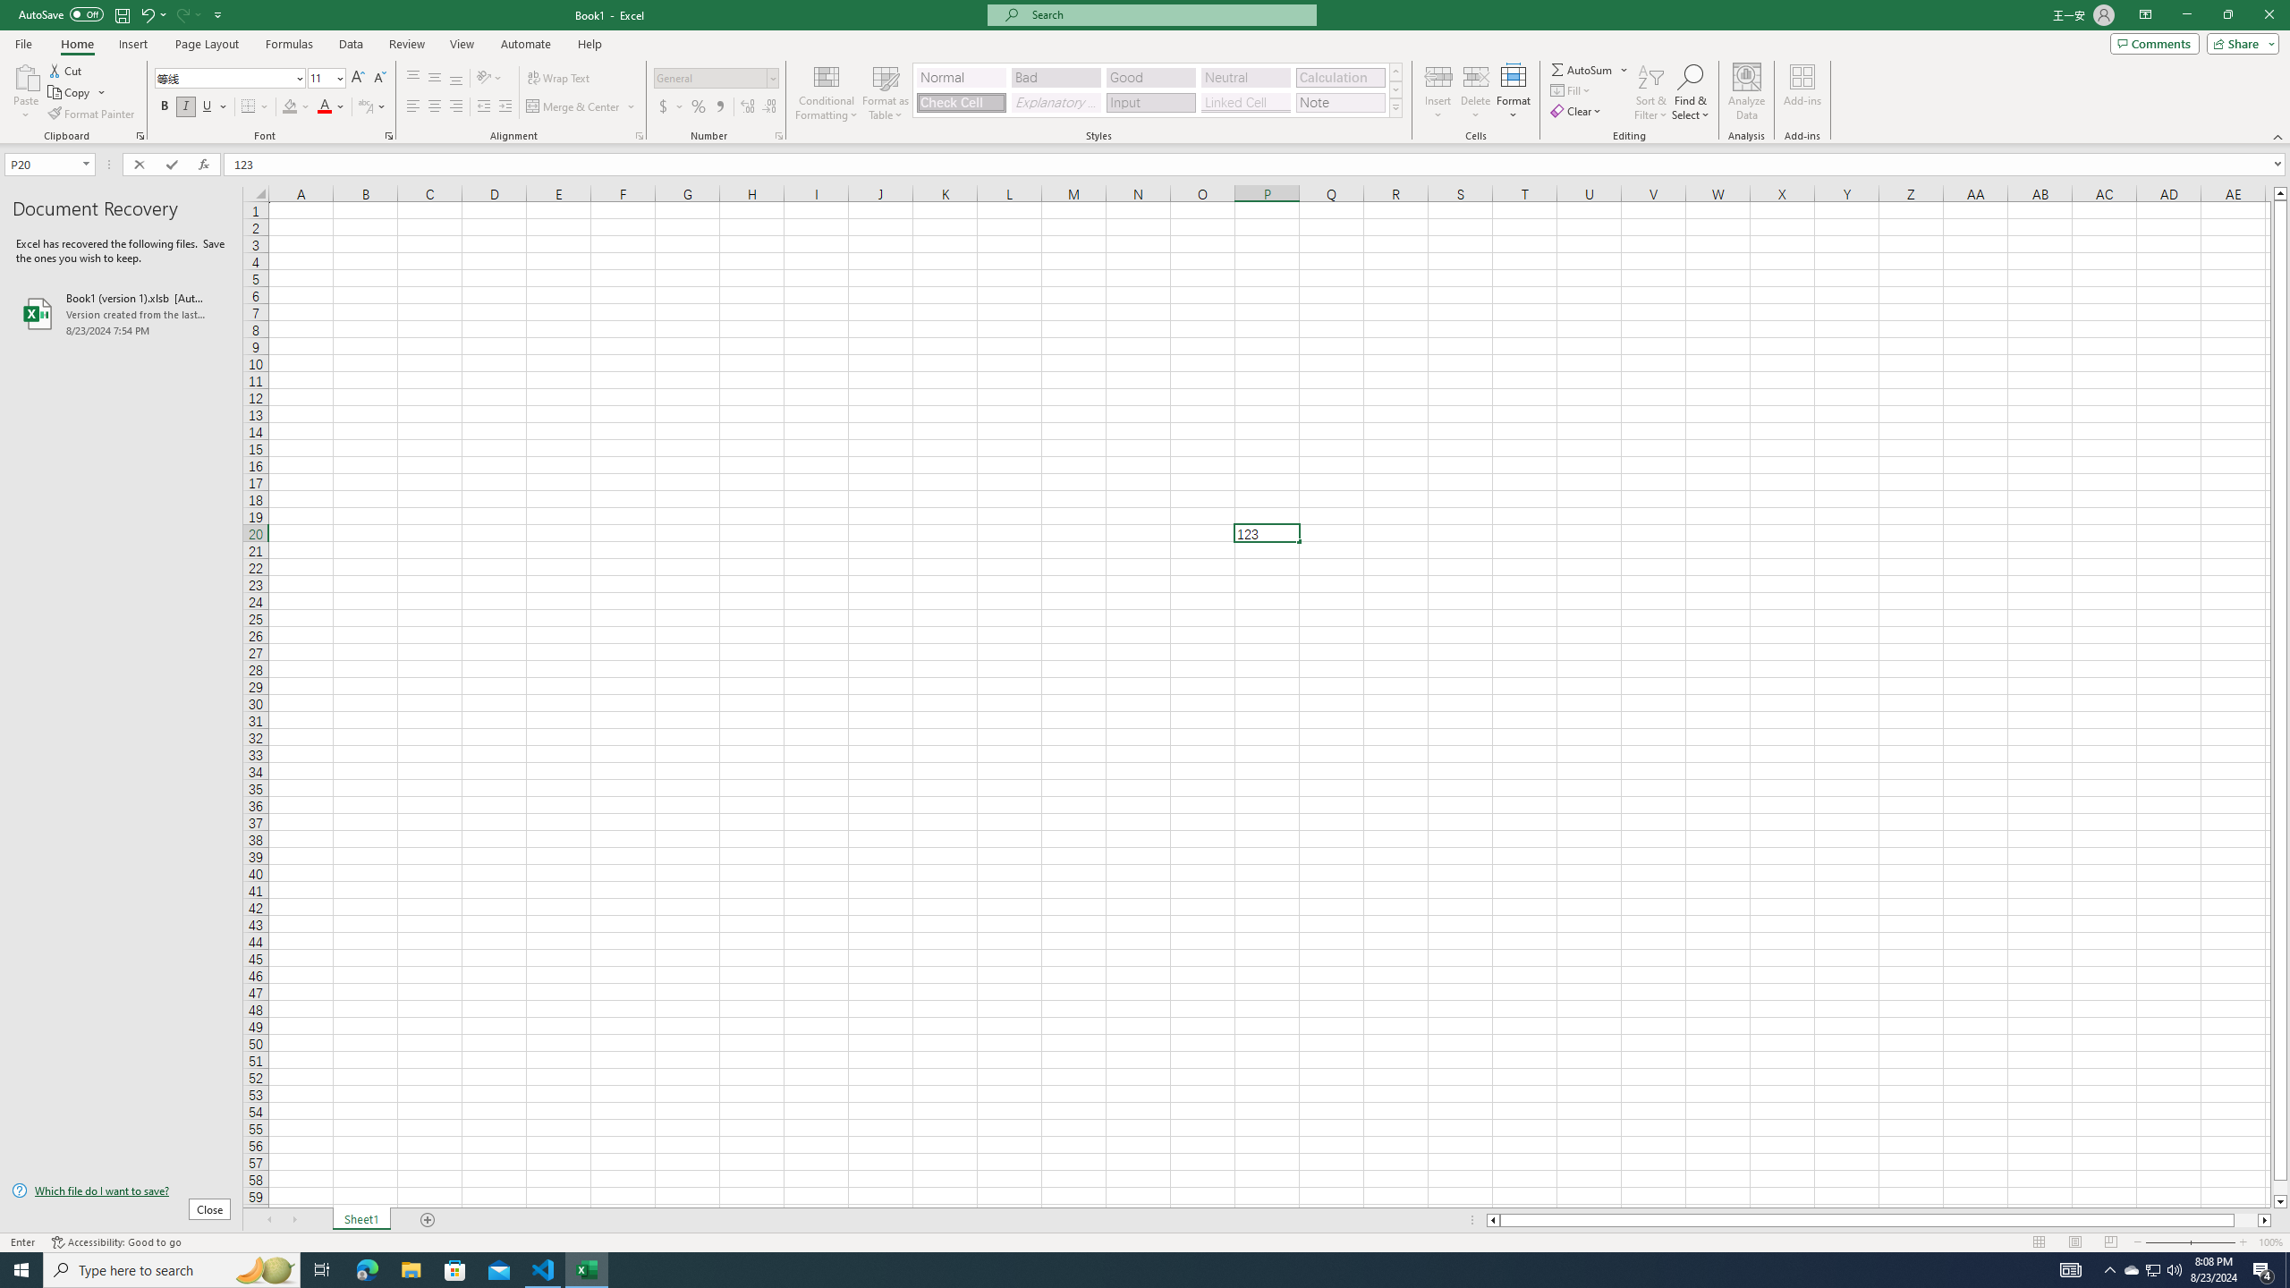 This screenshot has height=1288, width=2290. Describe the element at coordinates (483, 107) in the screenshot. I see `Decrease Indent` at that location.